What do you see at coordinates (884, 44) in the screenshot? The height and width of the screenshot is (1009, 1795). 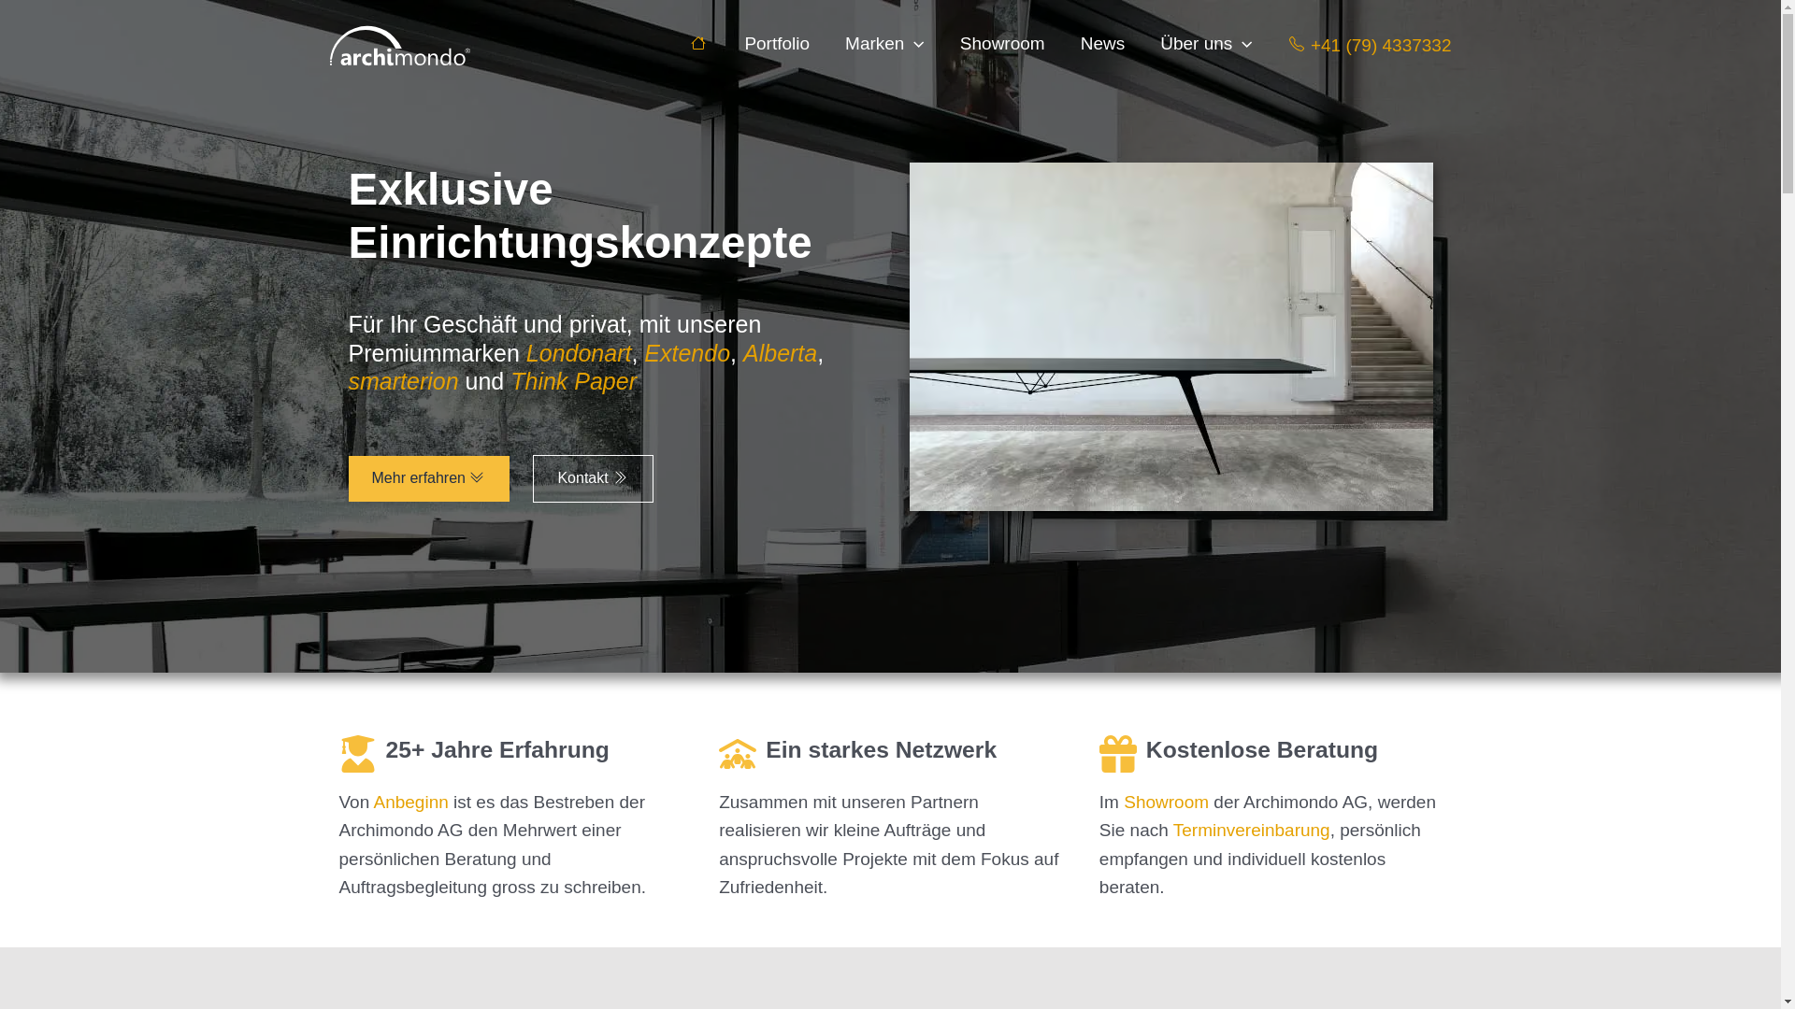 I see `Marken` at bounding box center [884, 44].